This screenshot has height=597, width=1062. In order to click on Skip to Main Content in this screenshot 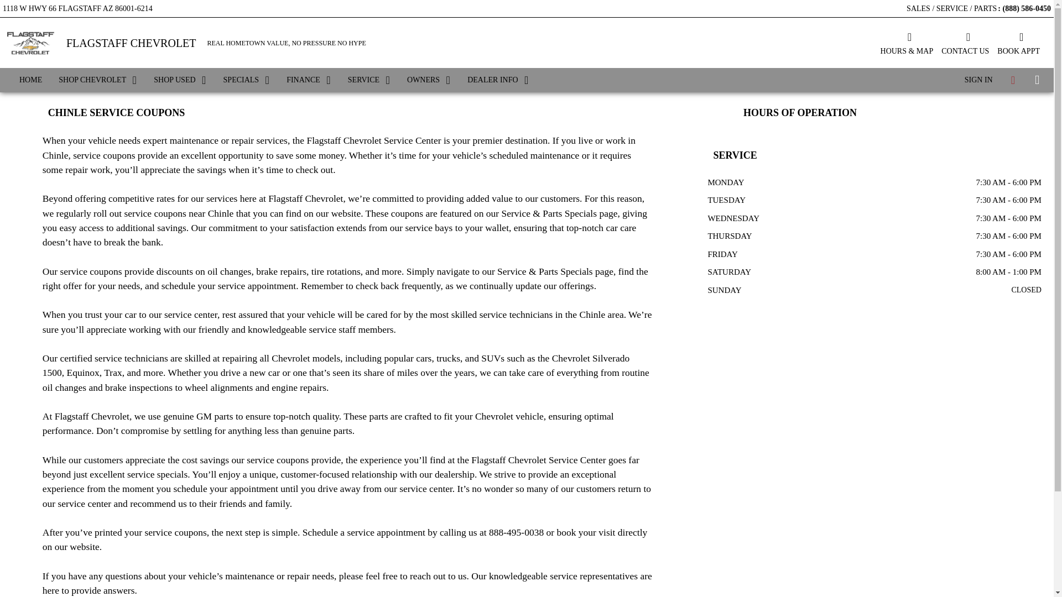, I will do `click(33, 6)`.